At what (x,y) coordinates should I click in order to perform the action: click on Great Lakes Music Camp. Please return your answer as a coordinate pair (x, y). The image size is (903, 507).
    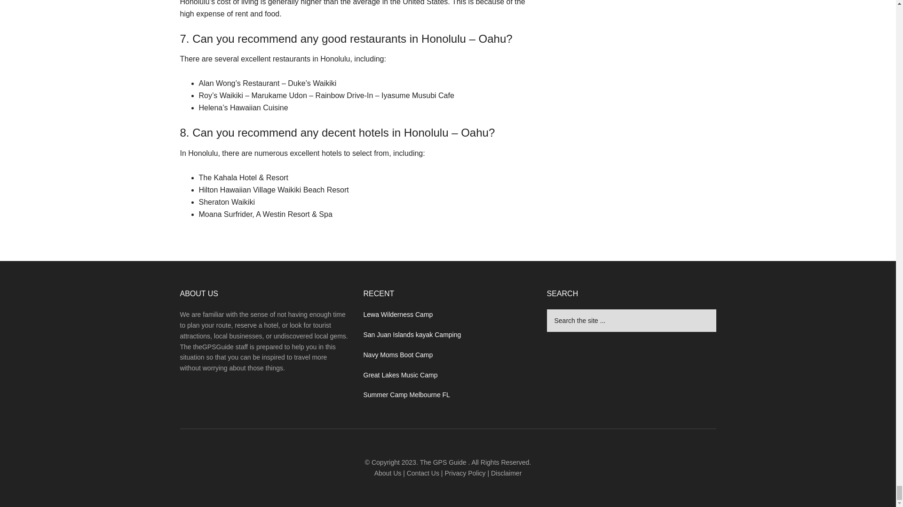
    Looking at the image, I should click on (400, 375).